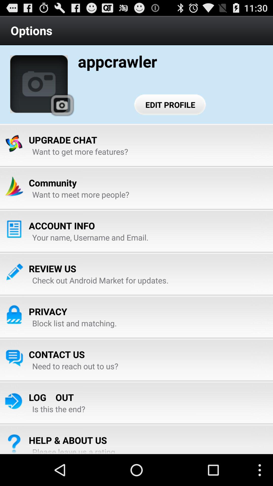 This screenshot has width=273, height=486. What do you see at coordinates (39, 84) in the screenshot?
I see `add profile picture` at bounding box center [39, 84].